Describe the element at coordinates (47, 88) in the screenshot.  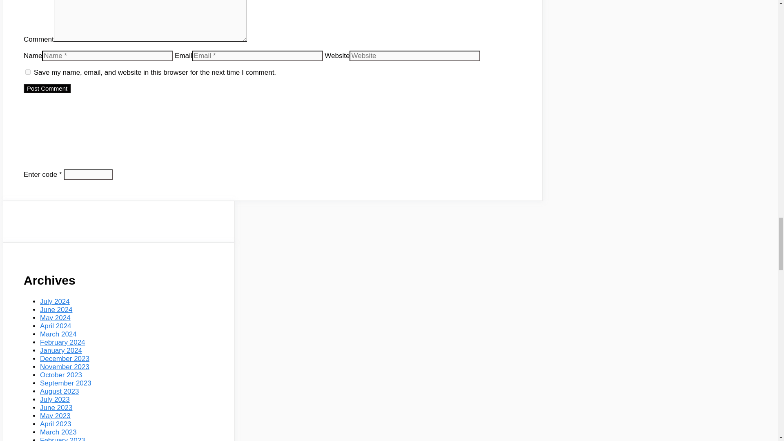
I see `Post Comment` at that location.